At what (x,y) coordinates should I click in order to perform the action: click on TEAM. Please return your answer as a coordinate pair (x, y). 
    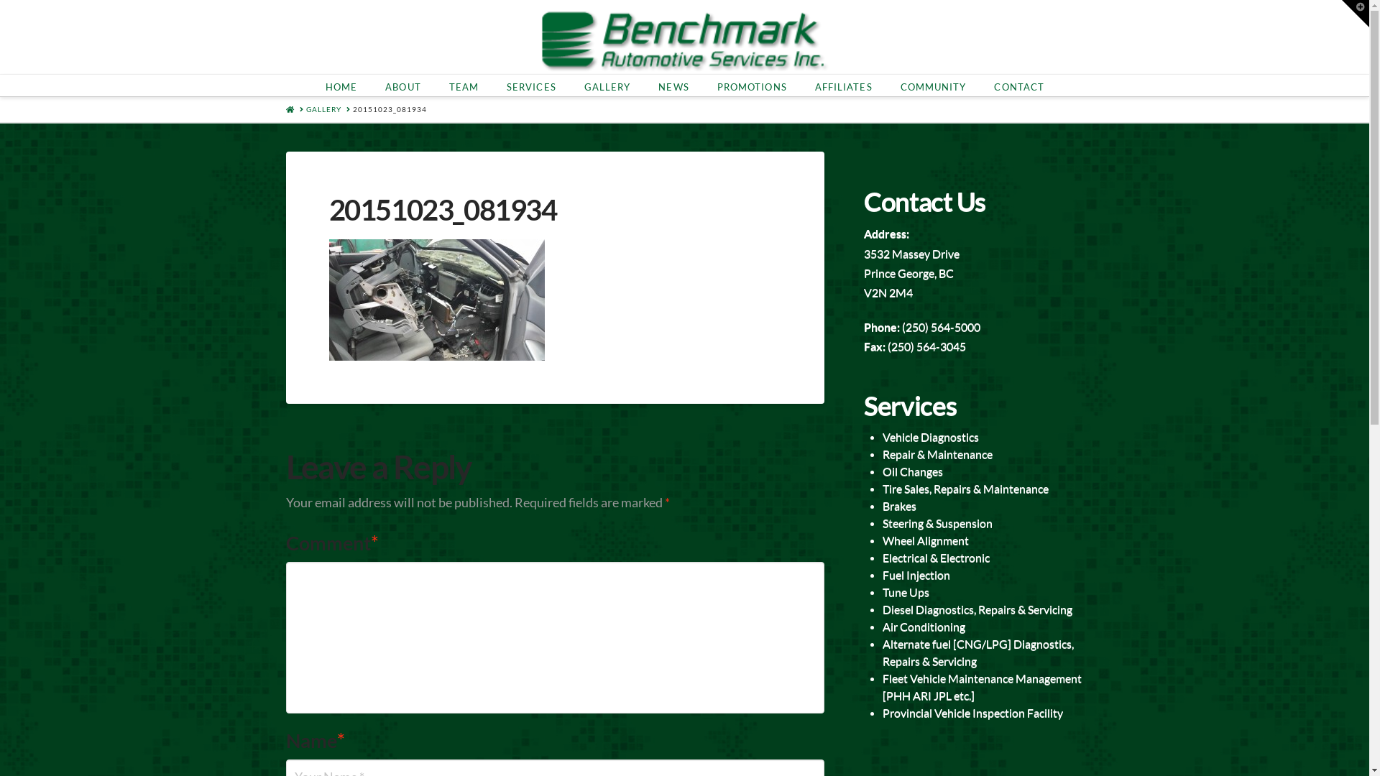
    Looking at the image, I should click on (464, 86).